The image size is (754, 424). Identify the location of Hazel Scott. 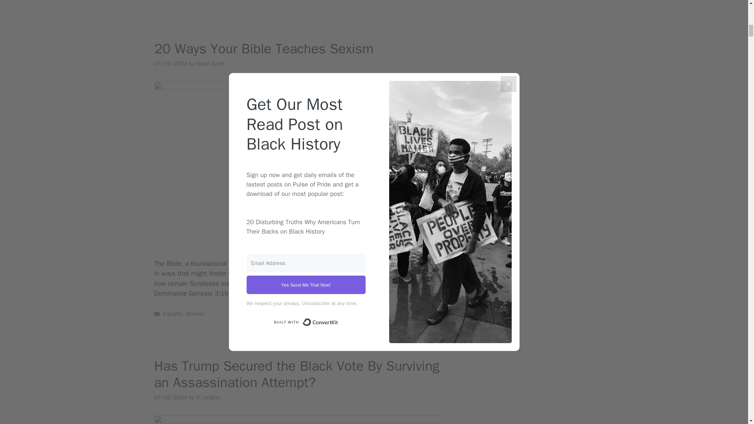
(210, 64).